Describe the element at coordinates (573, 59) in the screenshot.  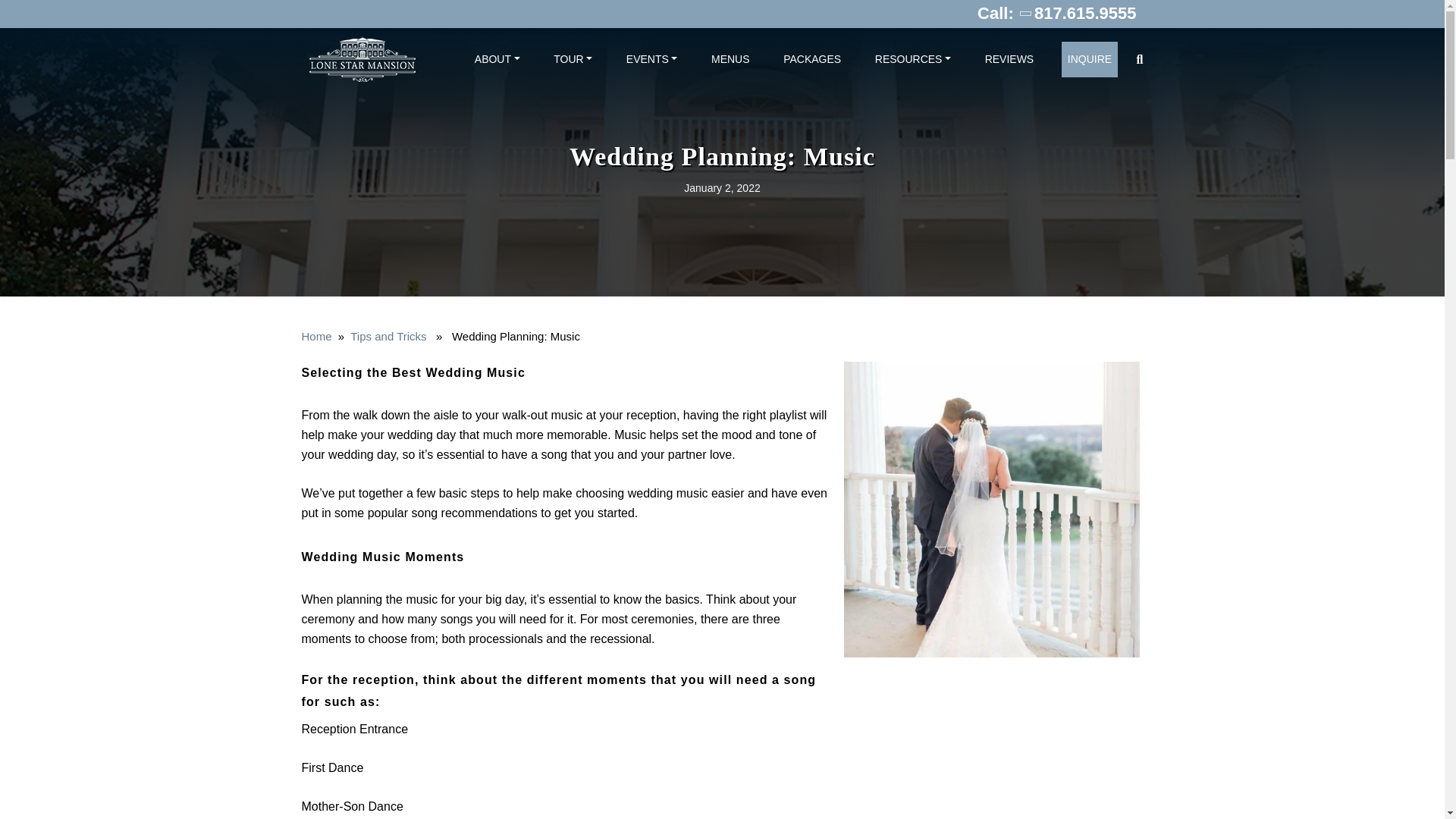
I see `Tour` at that location.